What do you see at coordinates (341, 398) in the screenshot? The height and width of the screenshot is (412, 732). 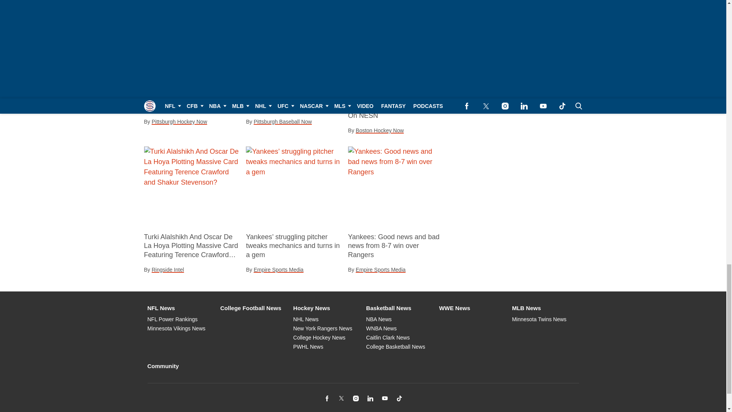 I see `Follow us on Twitter` at bounding box center [341, 398].